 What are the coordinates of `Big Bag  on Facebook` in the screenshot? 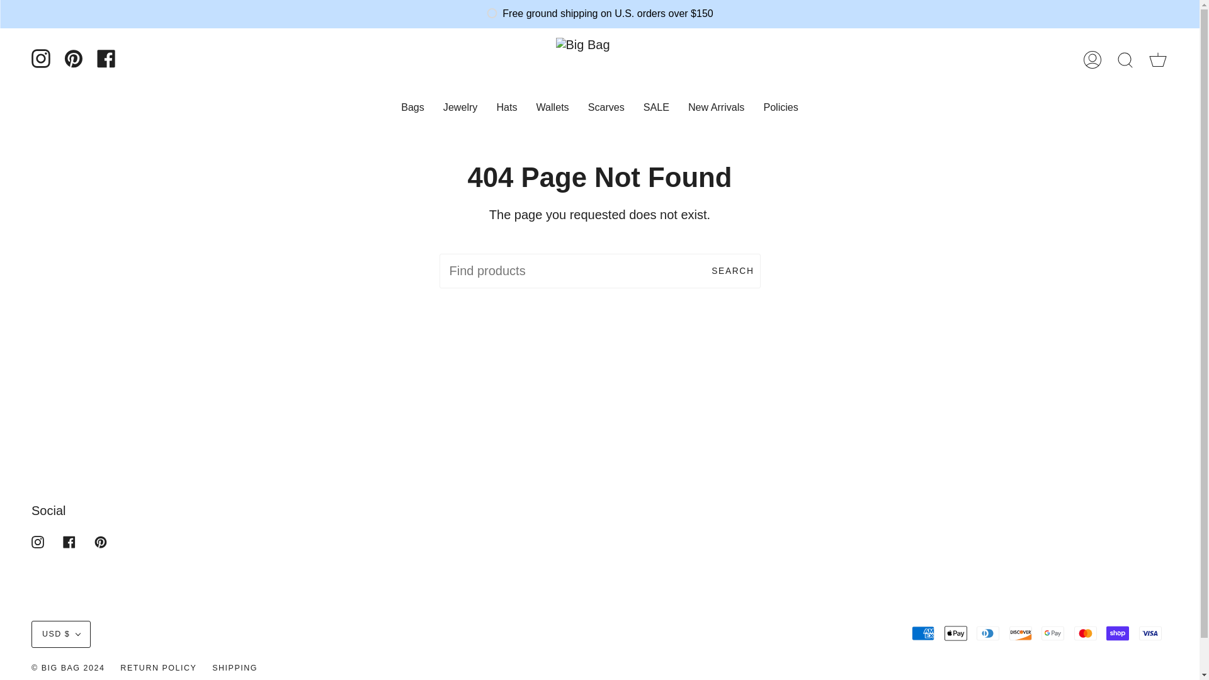 It's located at (69, 540).